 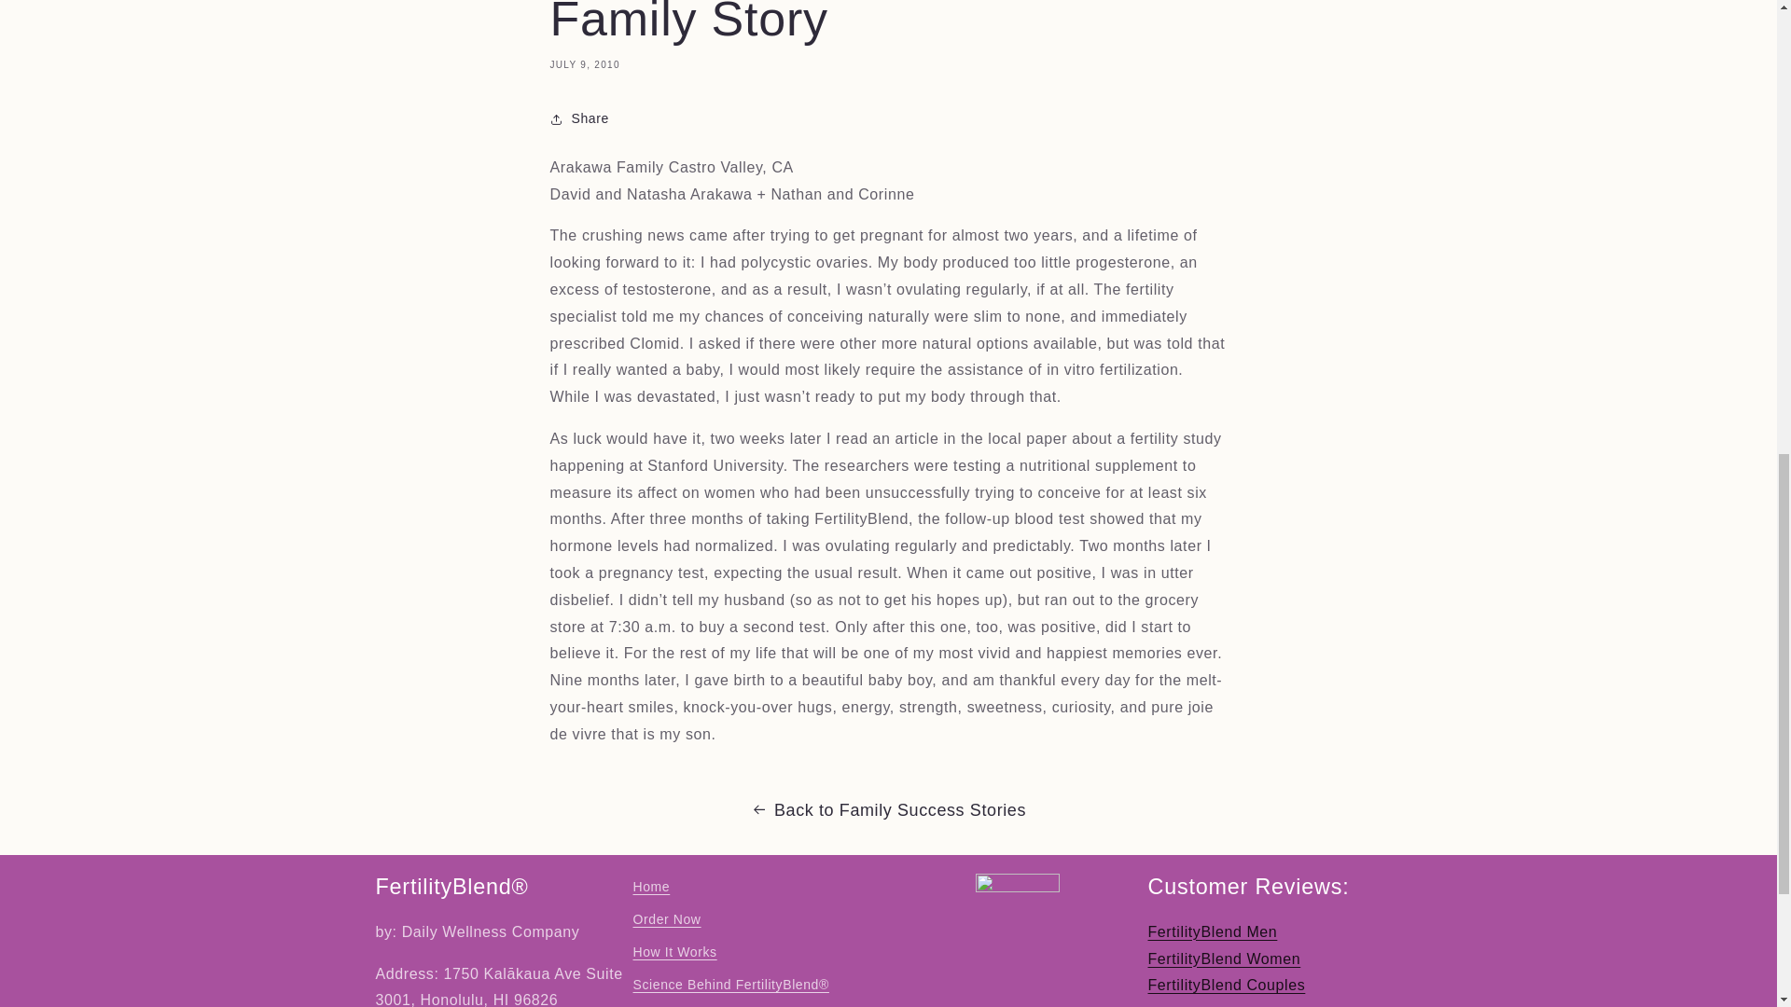 I want to click on Success Stories, so click(x=683, y=1004).